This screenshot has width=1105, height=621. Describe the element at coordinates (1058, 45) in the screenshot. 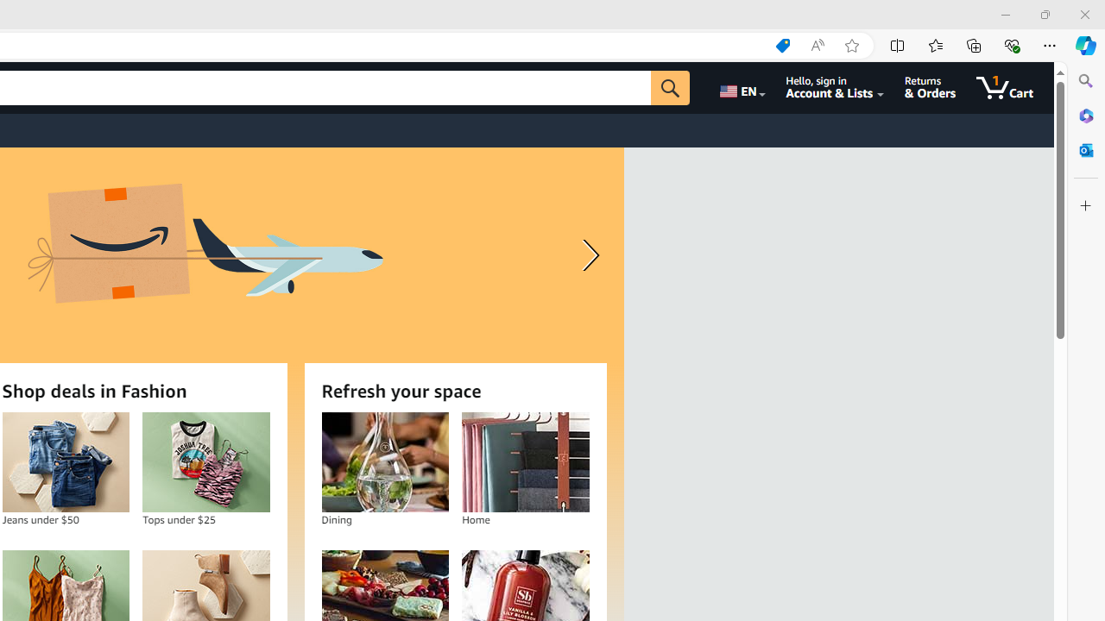

I see `Editor actions` at that location.